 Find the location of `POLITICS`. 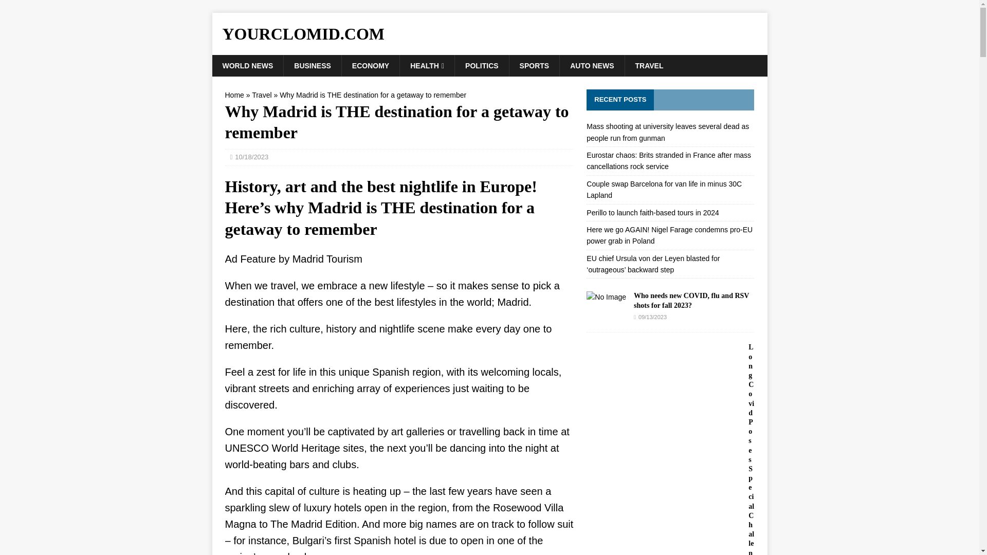

POLITICS is located at coordinates (481, 66).